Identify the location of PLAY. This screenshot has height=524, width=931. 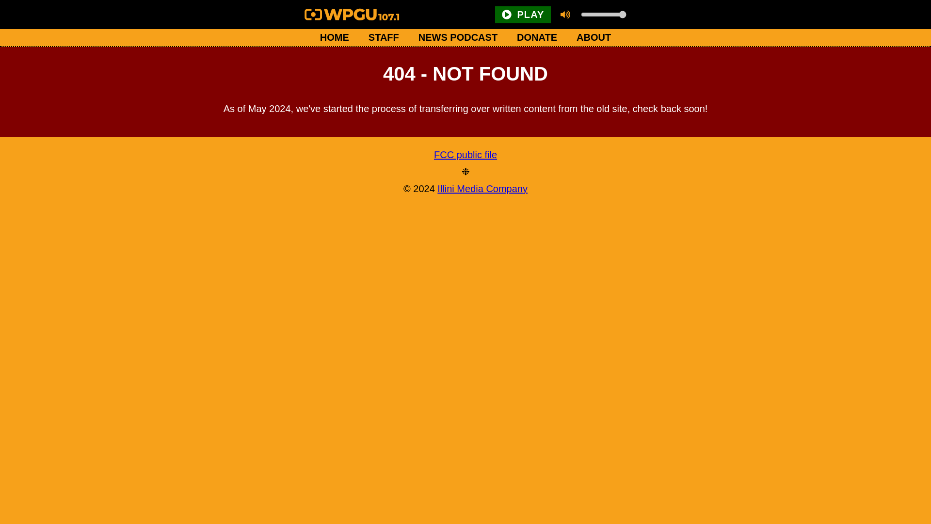
(523, 14).